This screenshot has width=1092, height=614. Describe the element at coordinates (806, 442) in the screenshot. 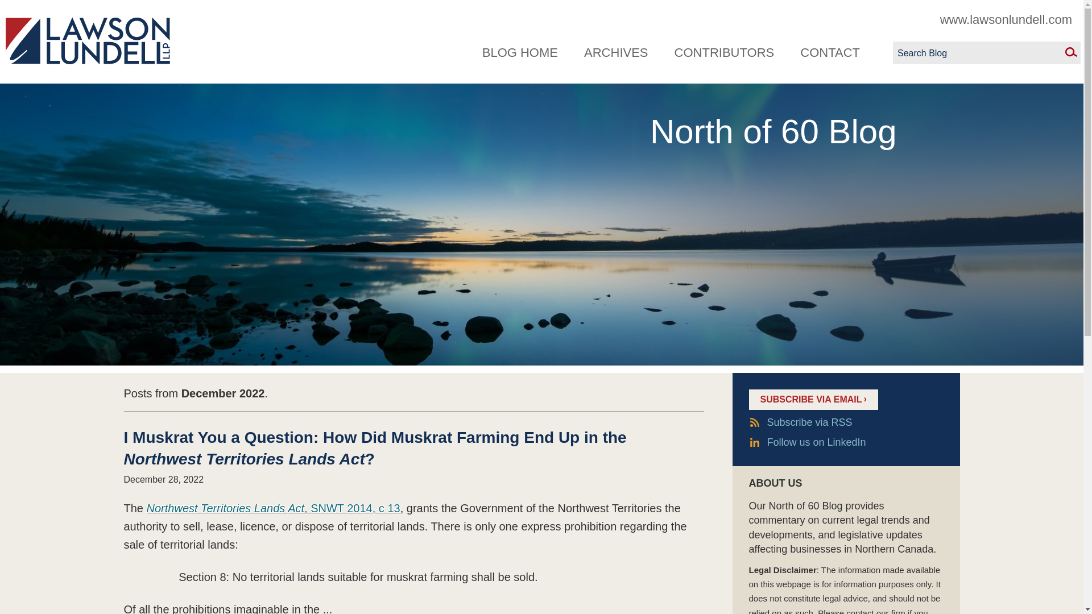

I see `LinkedIn` at that location.